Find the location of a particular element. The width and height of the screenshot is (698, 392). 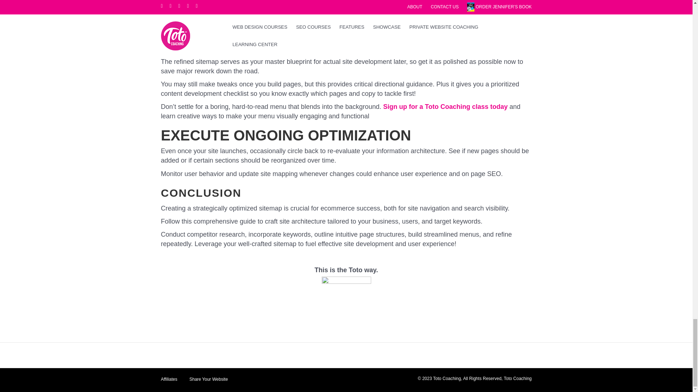

Affiliates is located at coordinates (169, 382).